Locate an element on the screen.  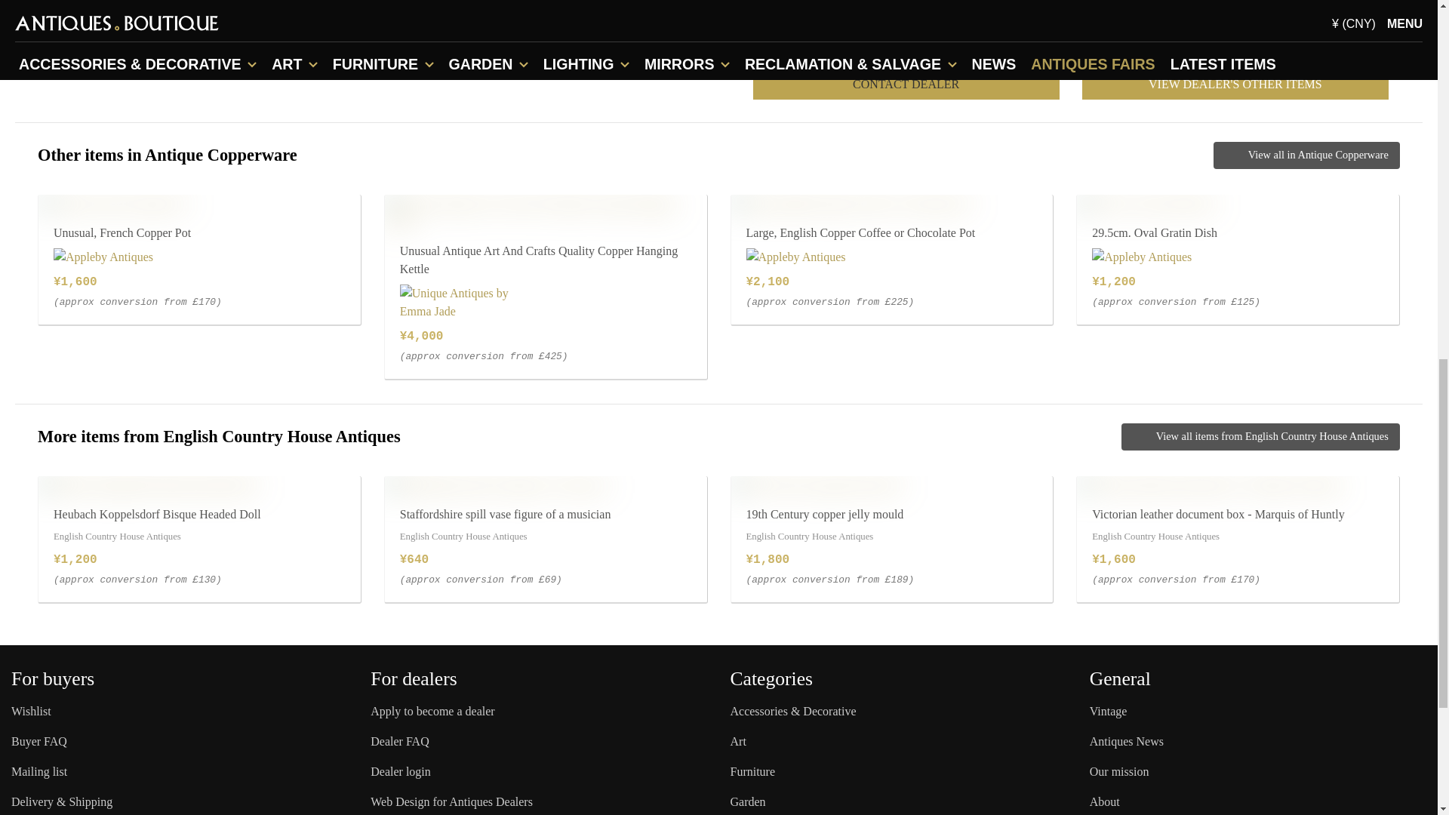
Staffordshire spill vase figure of a musician is located at coordinates (497, 484).